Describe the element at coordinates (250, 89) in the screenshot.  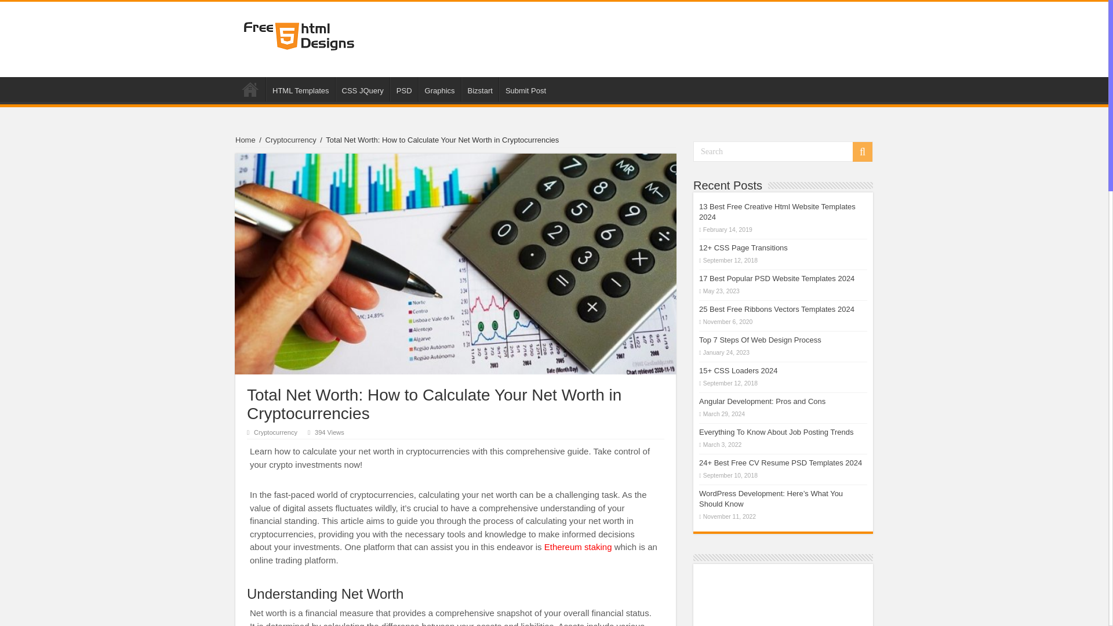
I see `Home` at that location.